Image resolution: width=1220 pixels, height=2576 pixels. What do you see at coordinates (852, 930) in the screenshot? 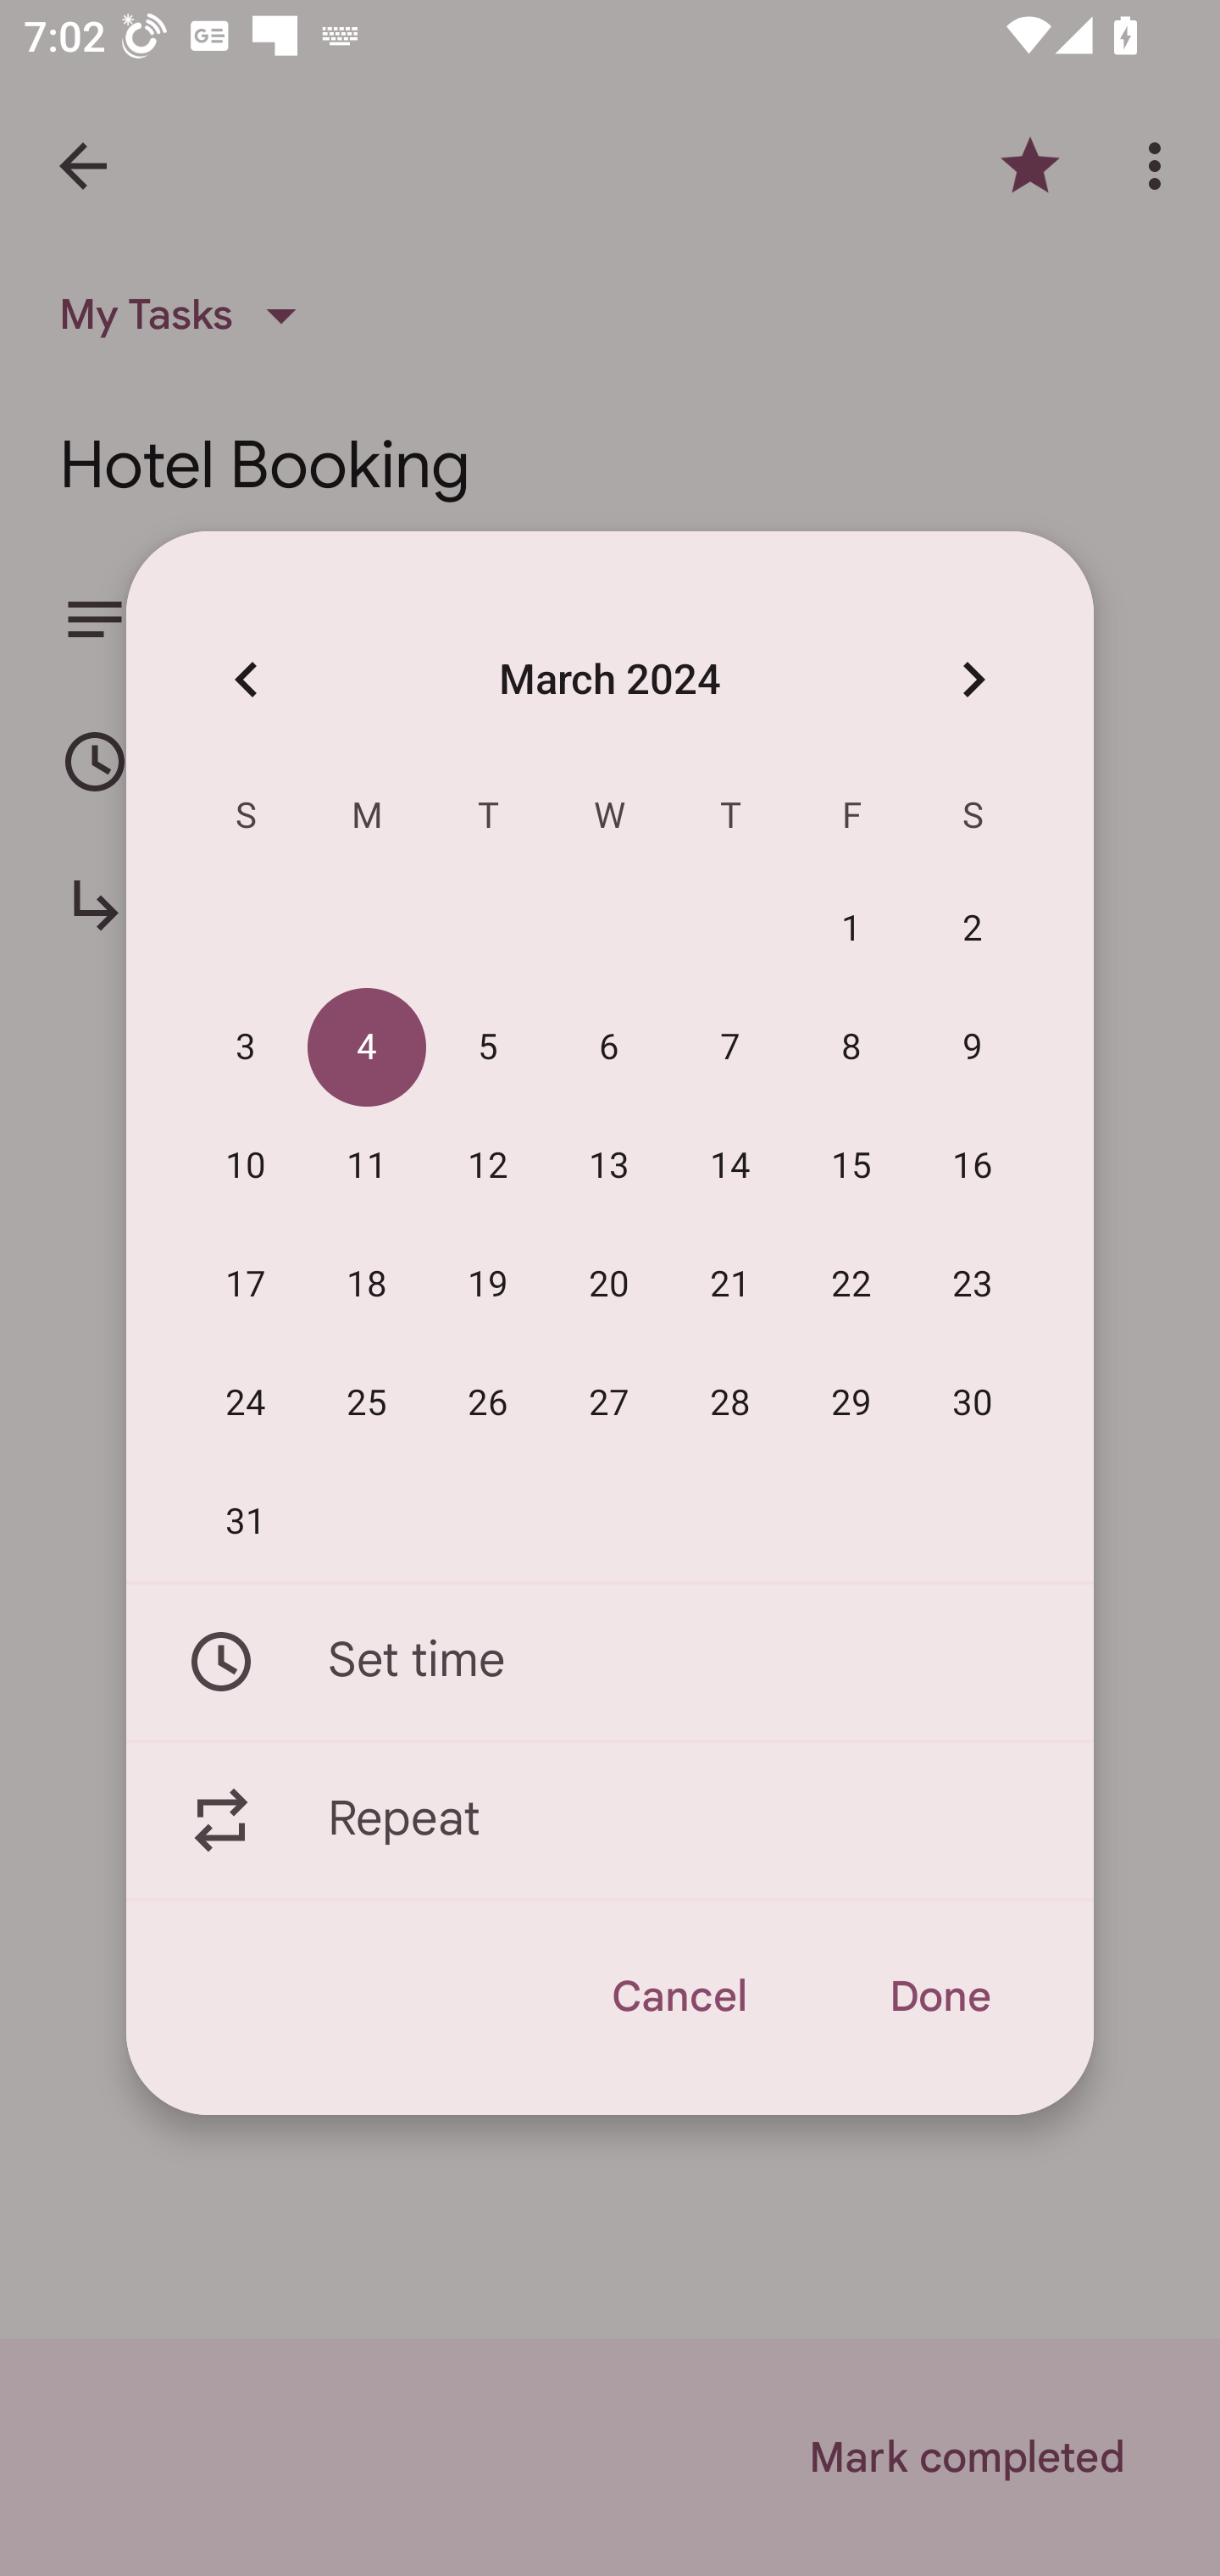
I see `1 01 March 2024` at bounding box center [852, 930].